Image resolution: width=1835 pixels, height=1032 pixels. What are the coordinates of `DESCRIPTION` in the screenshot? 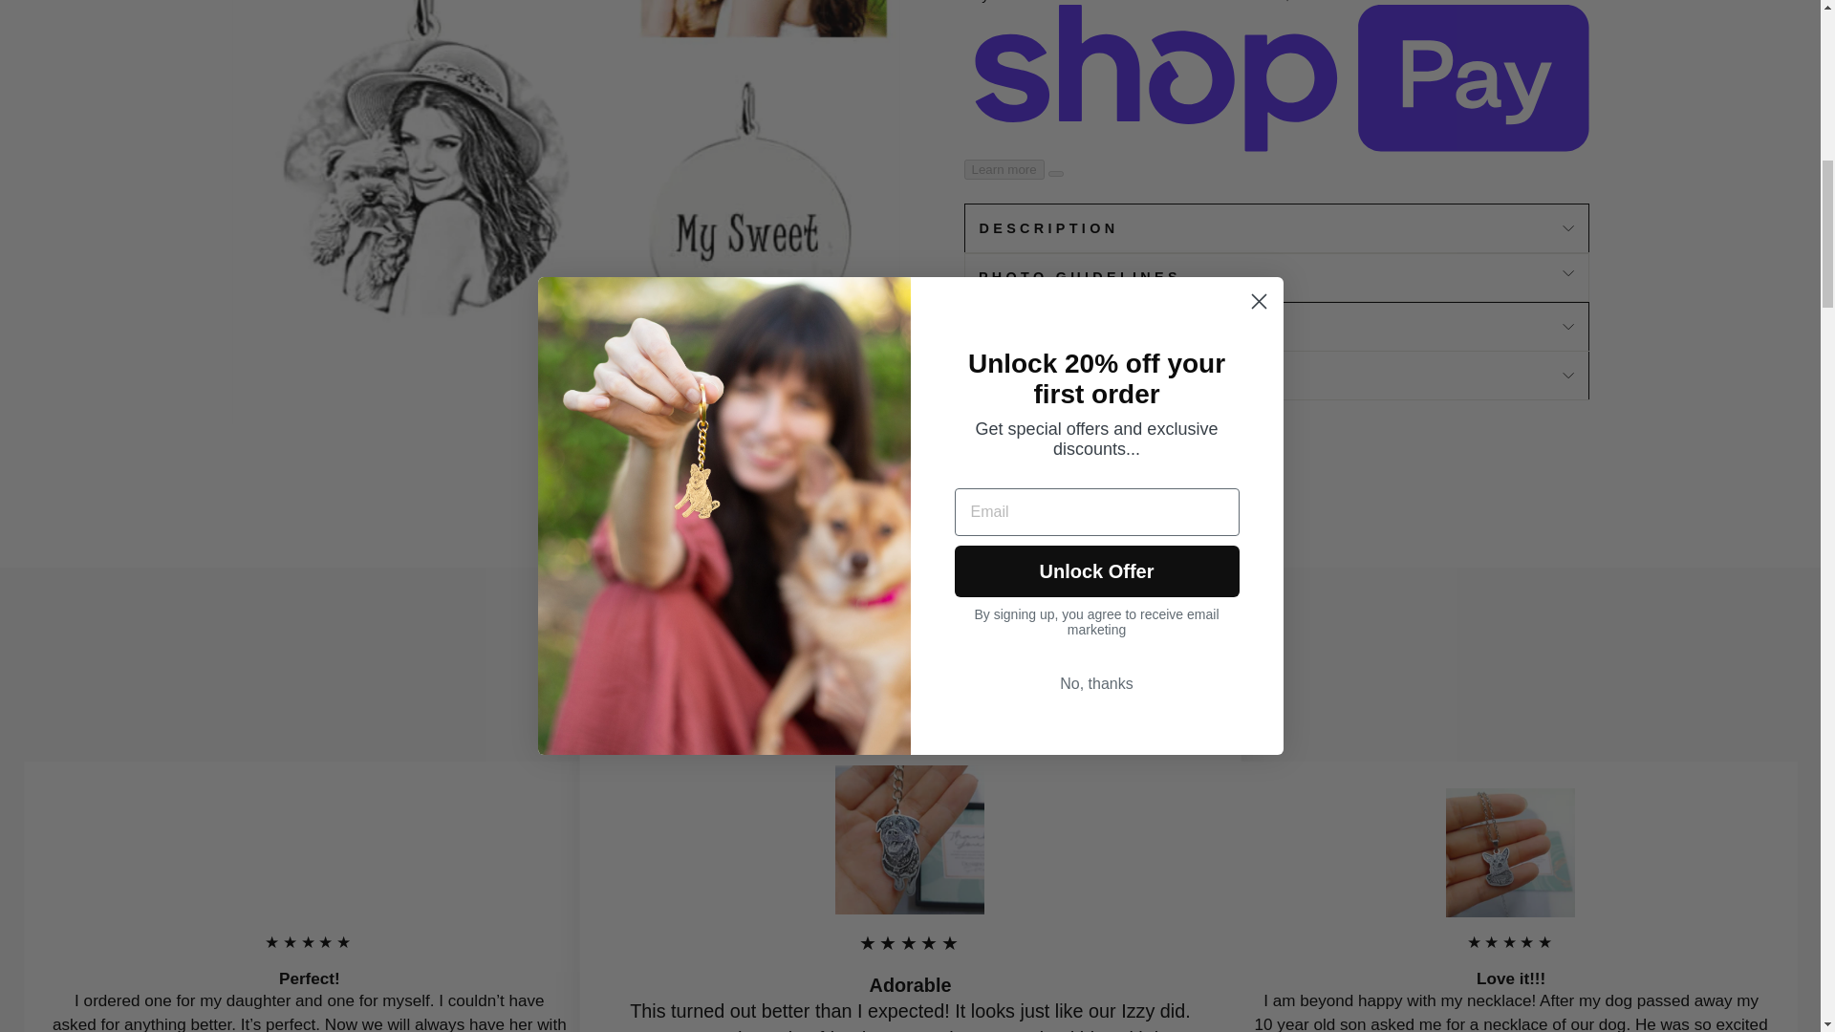 It's located at (1276, 227).